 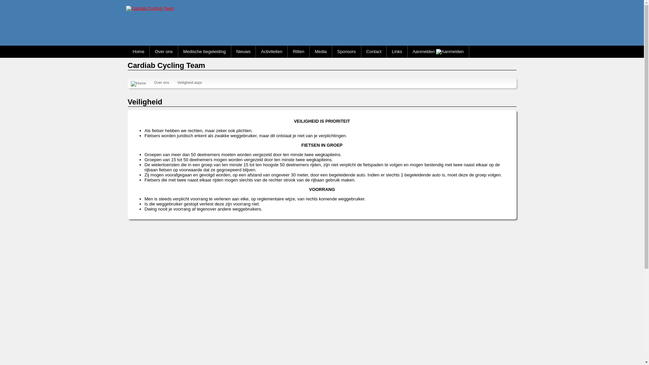 What do you see at coordinates (139, 51) in the screenshot?
I see `Home` at bounding box center [139, 51].